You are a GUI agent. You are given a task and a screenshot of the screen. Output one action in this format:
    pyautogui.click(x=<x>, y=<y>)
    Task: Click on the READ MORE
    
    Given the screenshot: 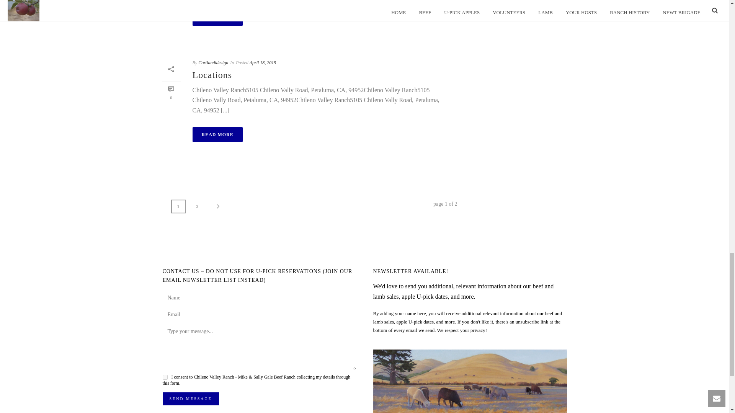 What is the action you would take?
    pyautogui.click(x=217, y=18)
    